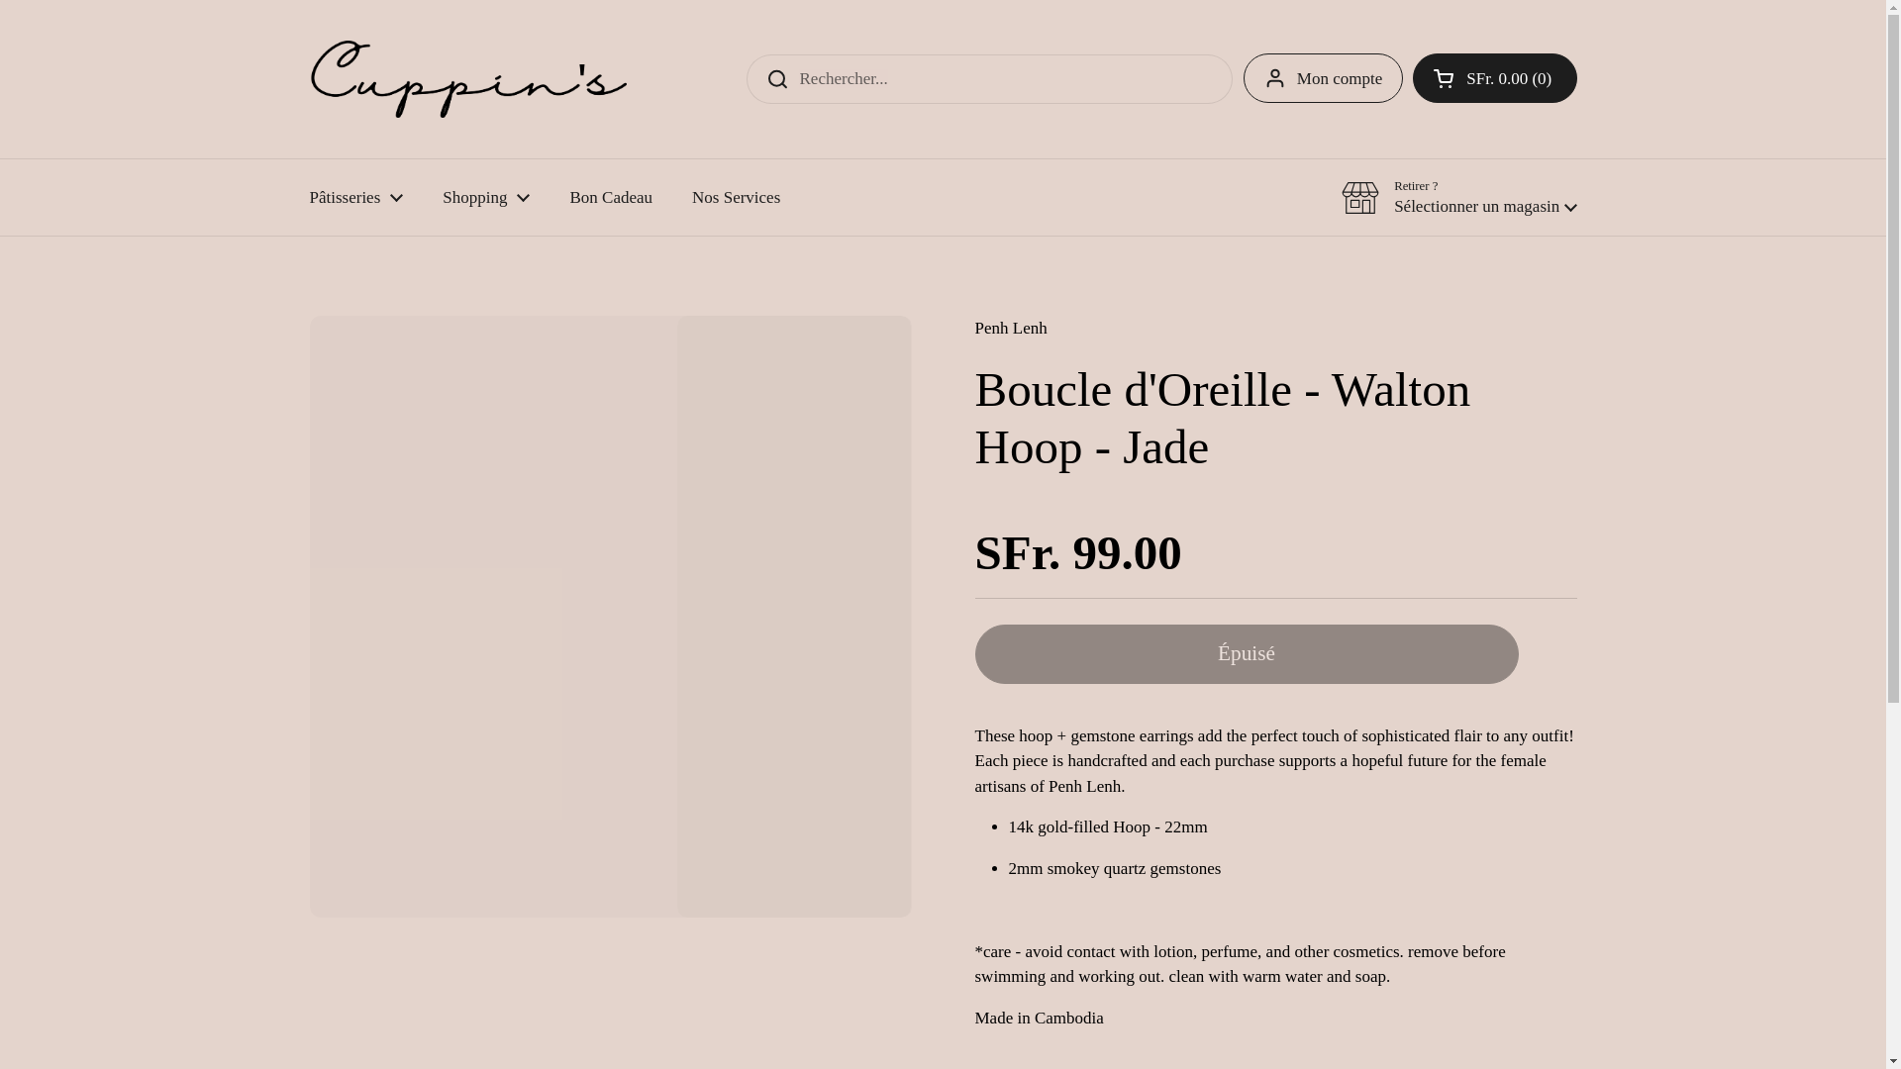 This screenshot has height=1069, width=1901. I want to click on Passer au contenu, so click(610, 197).